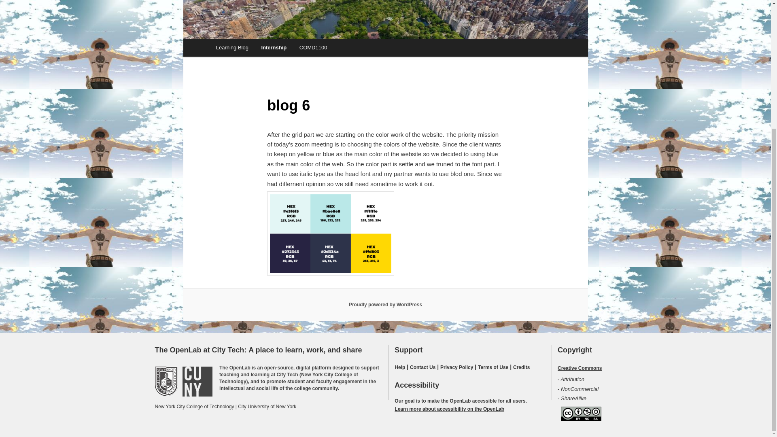 The image size is (777, 437). Describe the element at coordinates (274, 48) in the screenshot. I see `Internship` at that location.